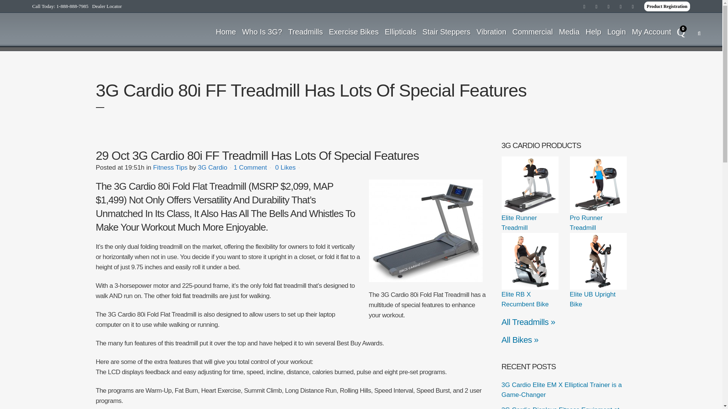 The height and width of the screenshot is (409, 728). Describe the element at coordinates (285, 168) in the screenshot. I see `Like this` at that location.